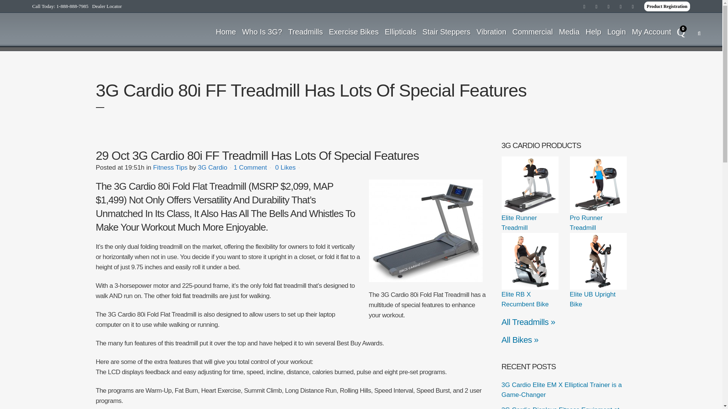 The height and width of the screenshot is (409, 728). Describe the element at coordinates (285, 168) in the screenshot. I see `Like this` at that location.